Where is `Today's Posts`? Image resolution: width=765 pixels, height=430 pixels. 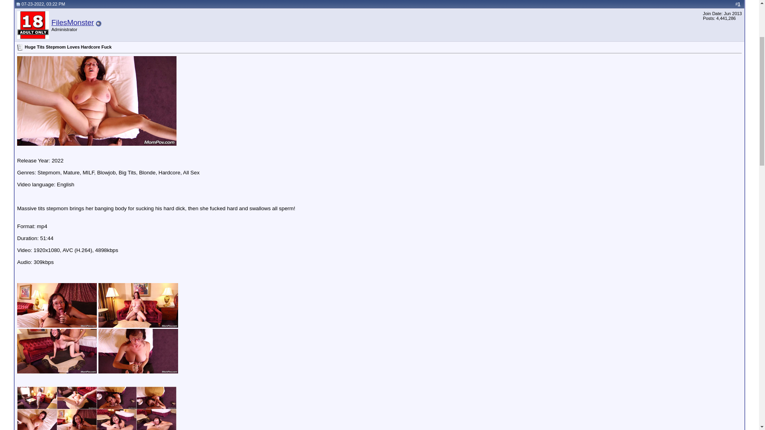 Today's Posts is located at coordinates (564, 53).